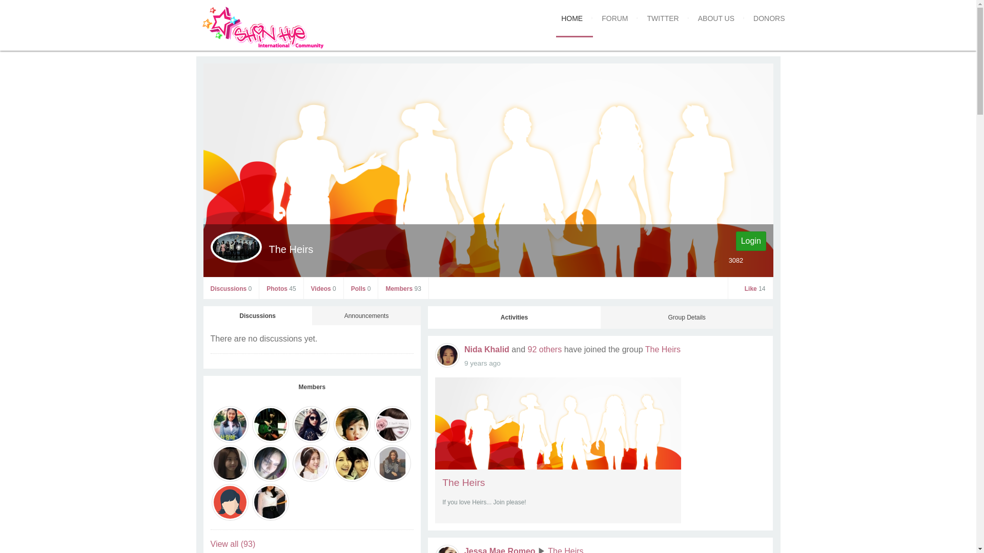 The image size is (984, 553). I want to click on HOME, so click(572, 18).